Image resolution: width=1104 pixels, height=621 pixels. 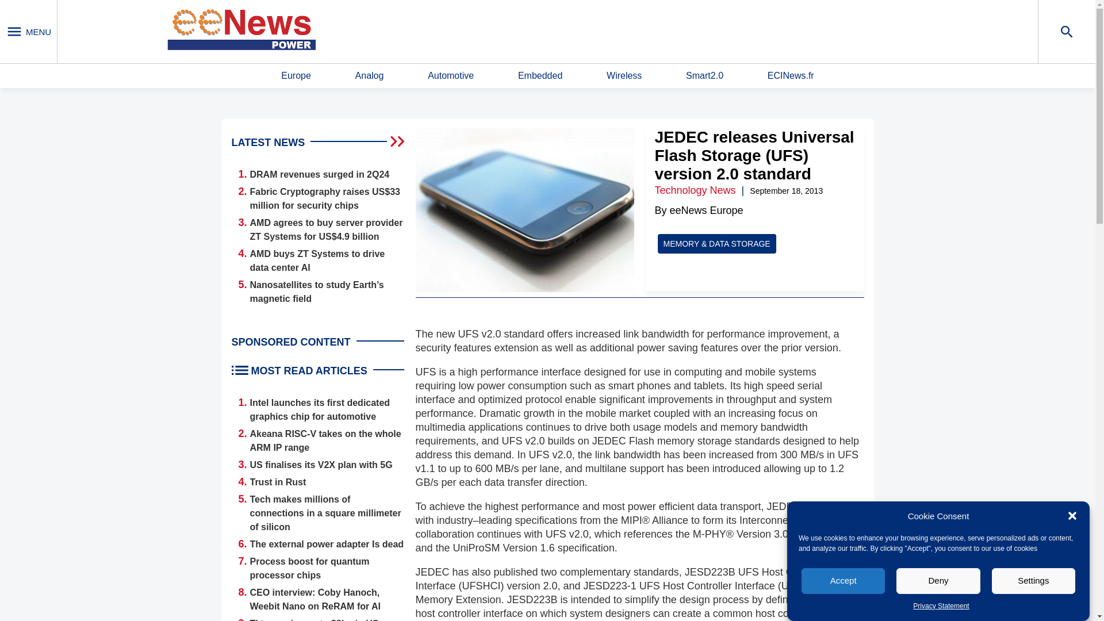 What do you see at coordinates (370, 76) in the screenshot?
I see `Analog` at bounding box center [370, 76].